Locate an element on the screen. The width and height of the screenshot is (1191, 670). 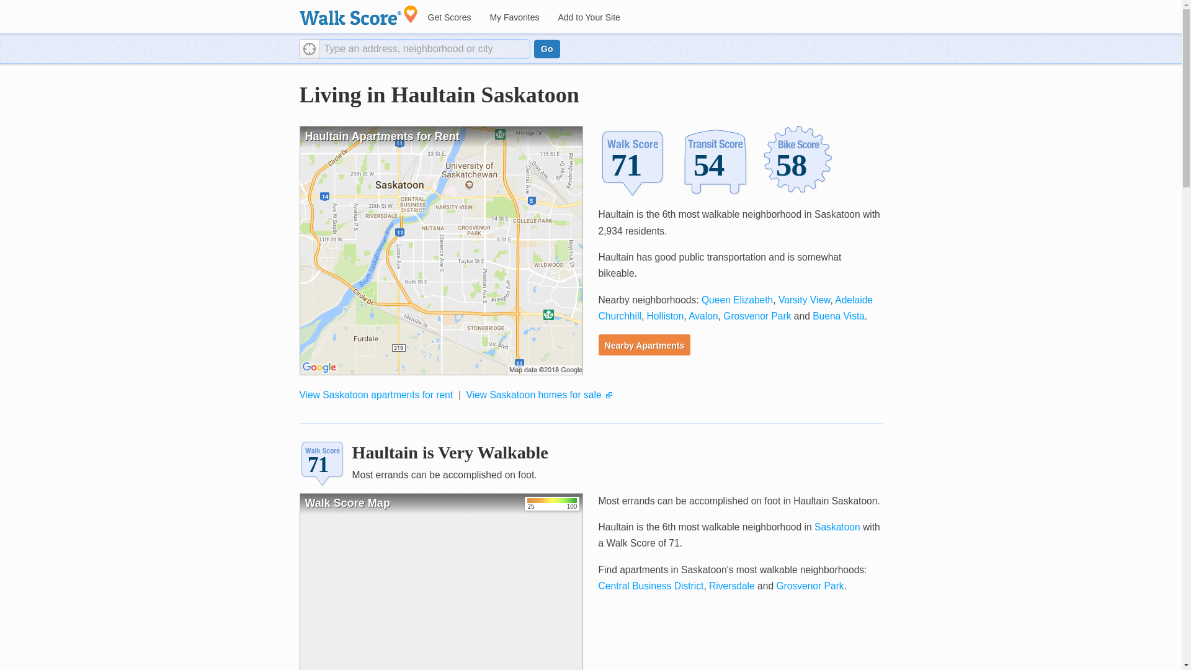
View Saskatoon apartments for rent is located at coordinates (375, 395).